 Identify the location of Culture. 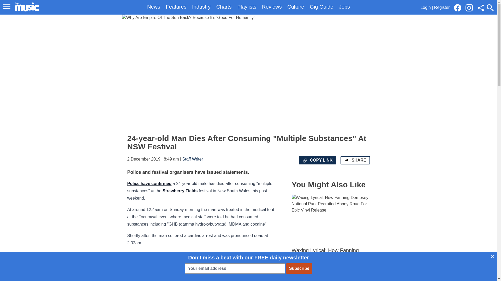
(295, 7).